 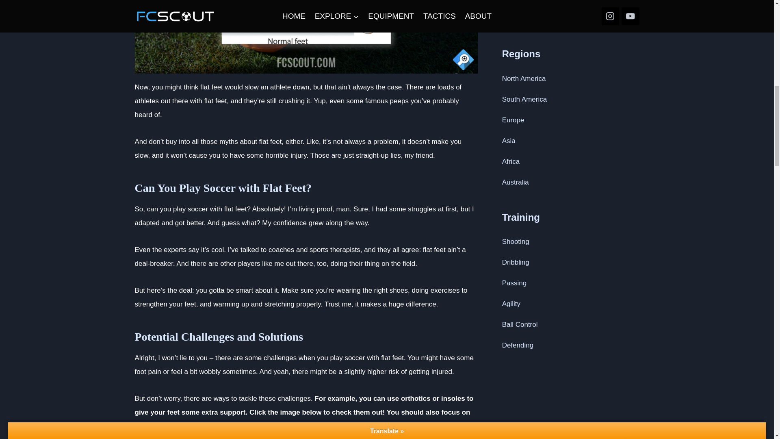 What do you see at coordinates (520, 17) in the screenshot?
I see `Subscribe` at bounding box center [520, 17].